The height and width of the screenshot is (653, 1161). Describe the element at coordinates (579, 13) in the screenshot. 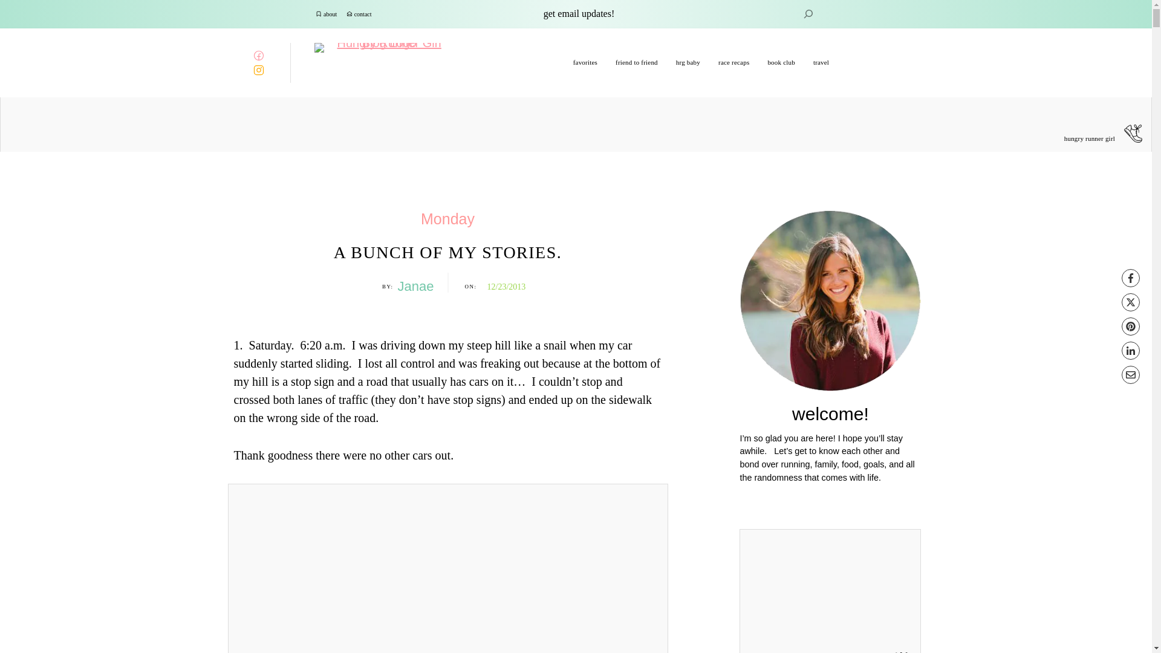

I see `get email updates!` at that location.